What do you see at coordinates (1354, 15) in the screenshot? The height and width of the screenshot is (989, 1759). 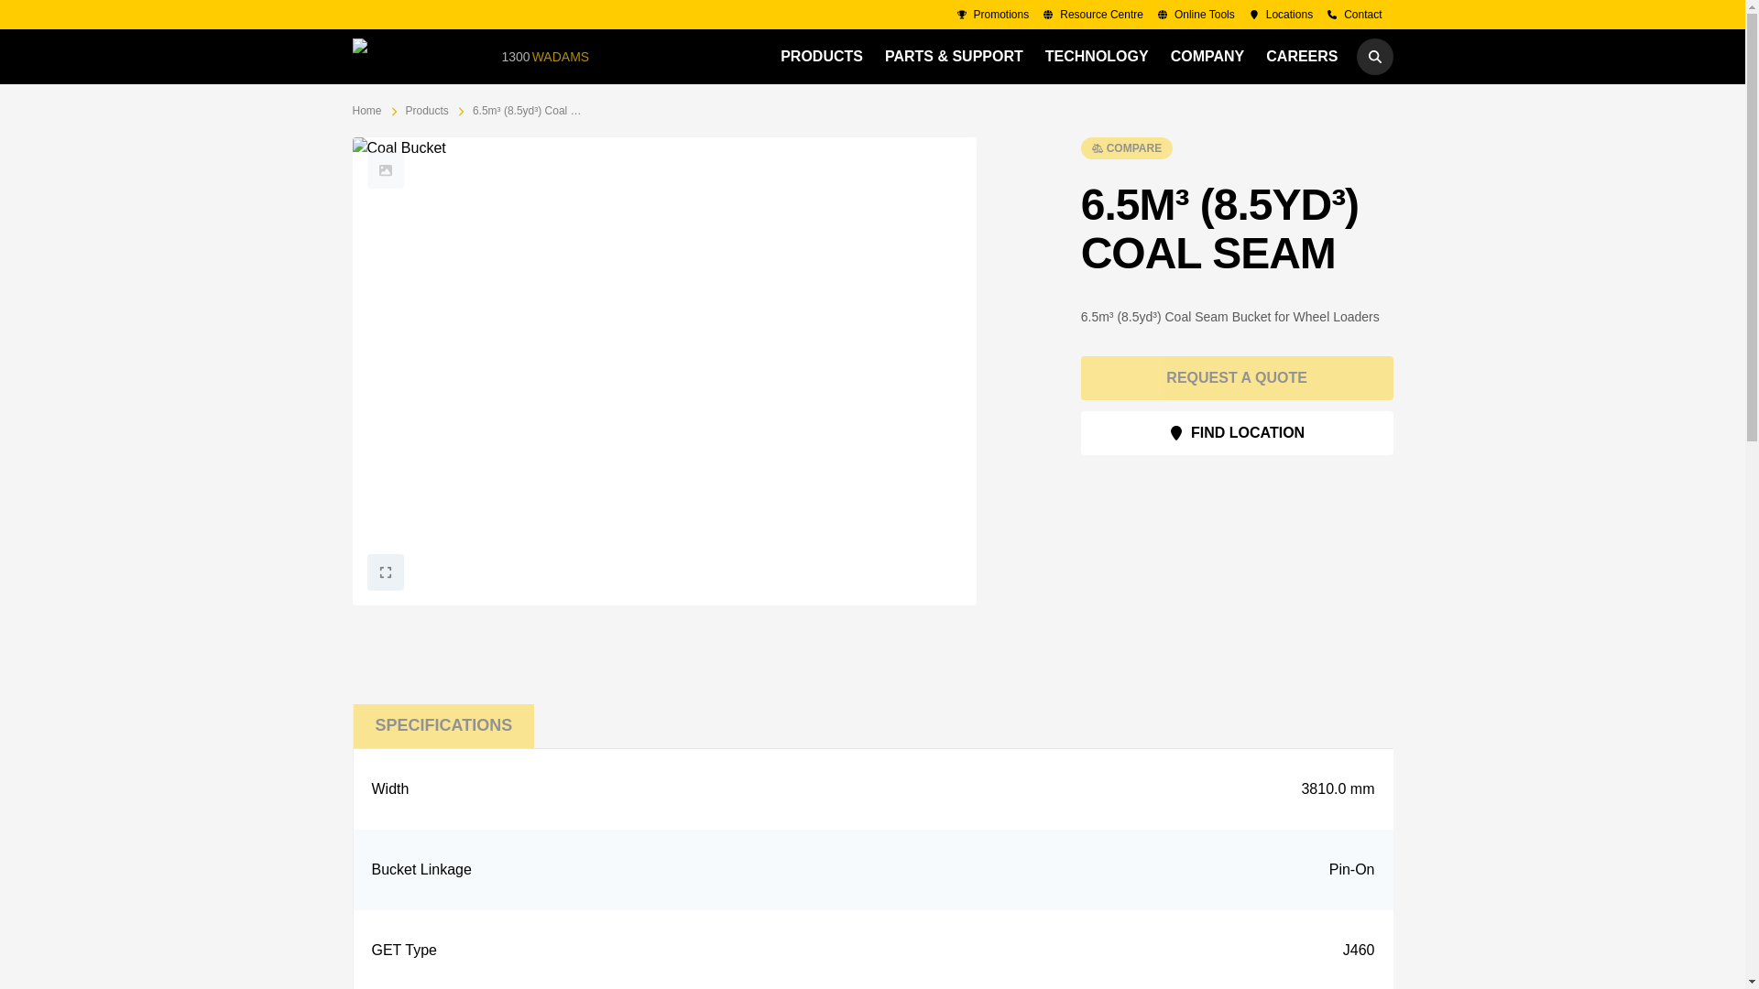 I see `TECHNOLOGY` at bounding box center [1354, 15].